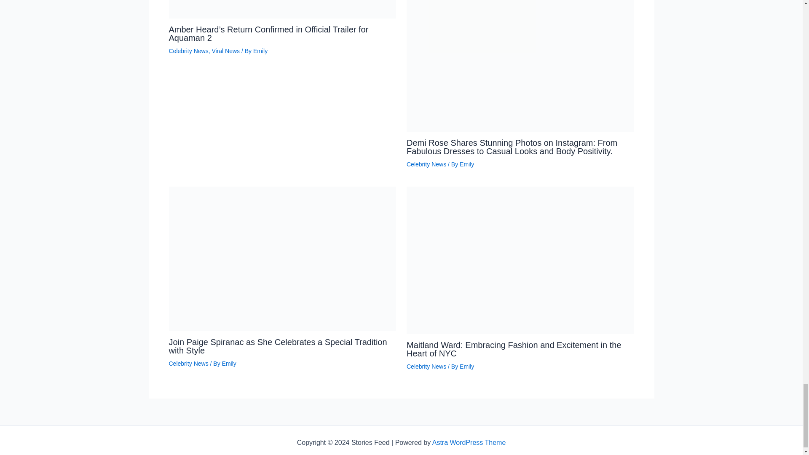  What do you see at coordinates (426, 367) in the screenshot?
I see `Celebrity News` at bounding box center [426, 367].